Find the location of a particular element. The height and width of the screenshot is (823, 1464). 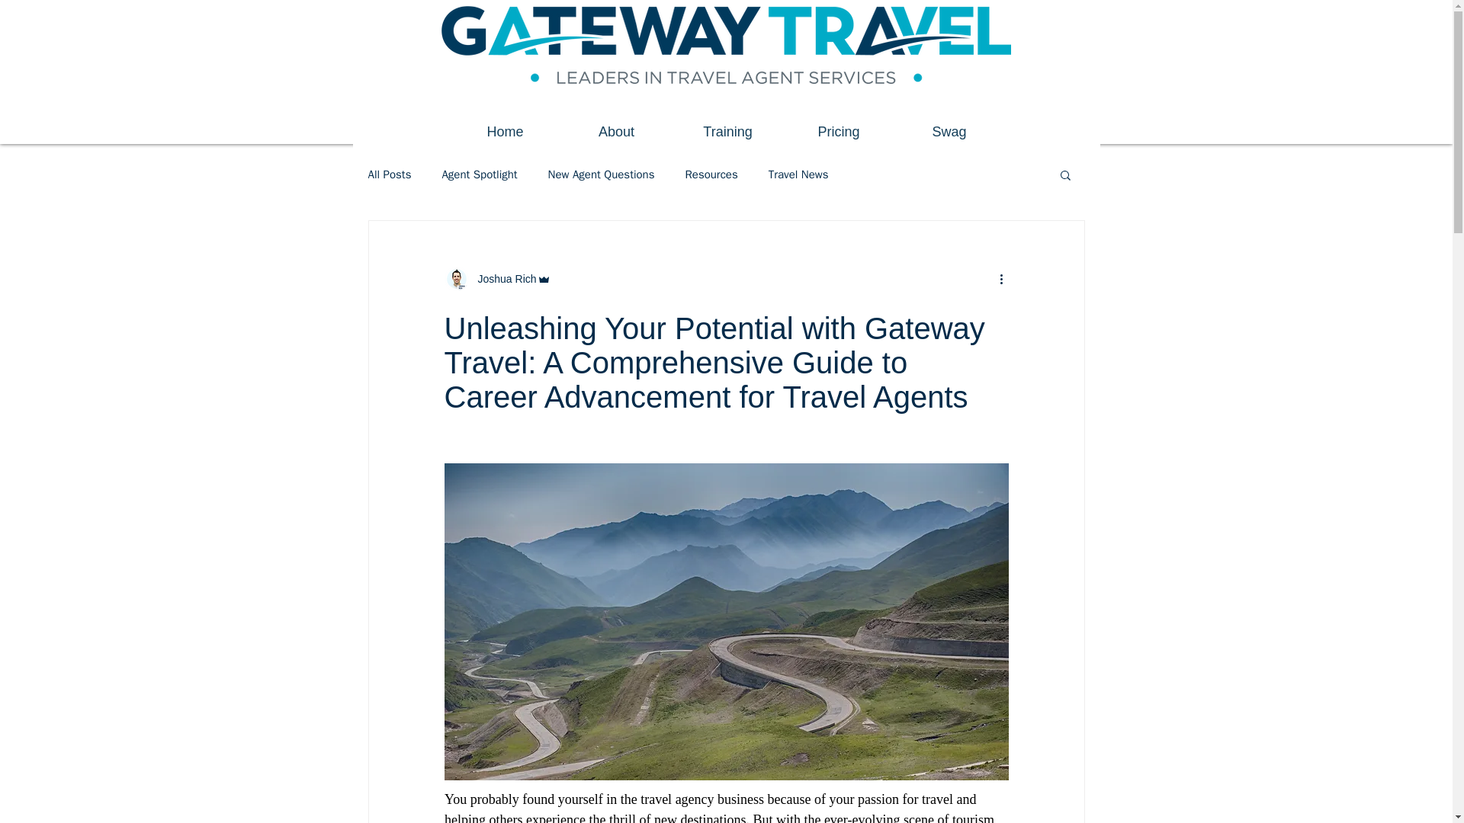

Resources is located at coordinates (711, 175).